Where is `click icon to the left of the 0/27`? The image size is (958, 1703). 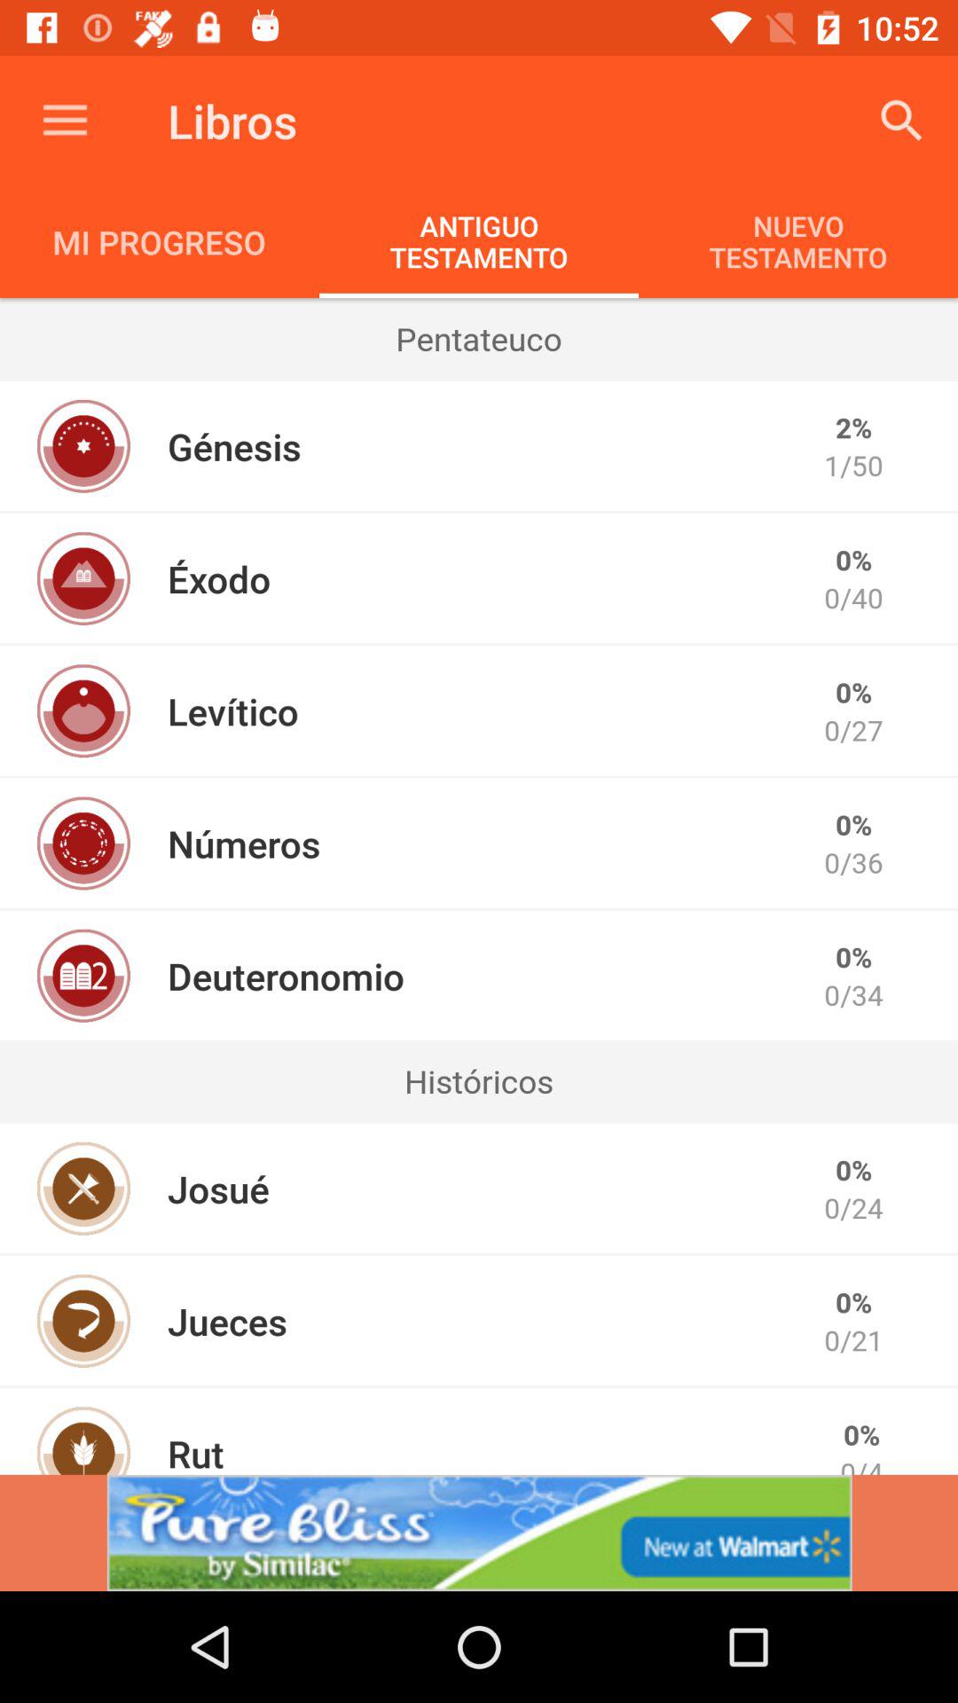
click icon to the left of the 0/27 is located at coordinates (232, 711).